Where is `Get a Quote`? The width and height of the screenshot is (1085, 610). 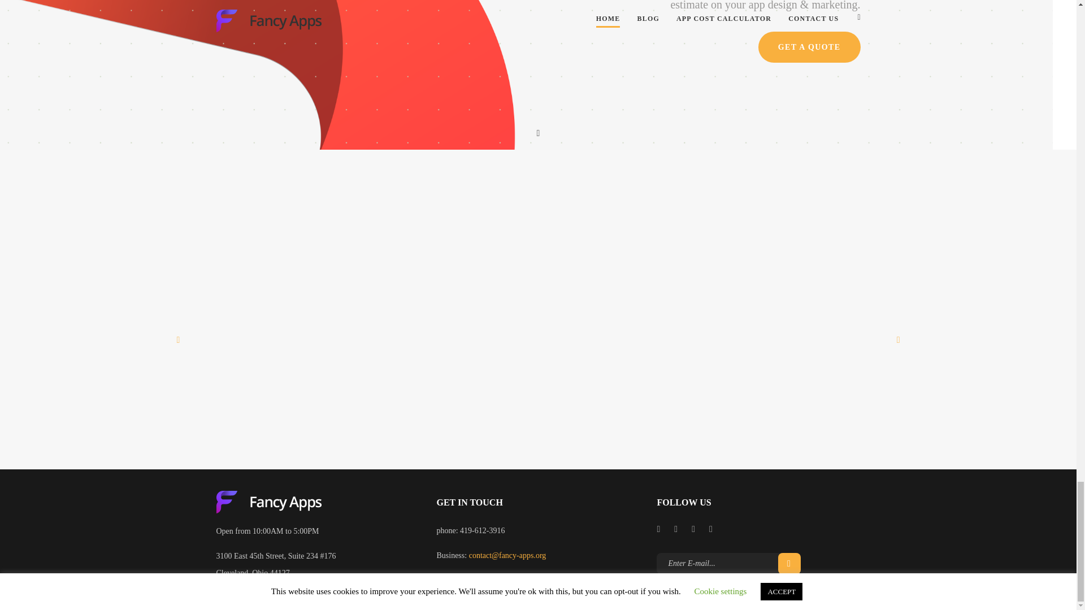 Get a Quote is located at coordinates (809, 47).